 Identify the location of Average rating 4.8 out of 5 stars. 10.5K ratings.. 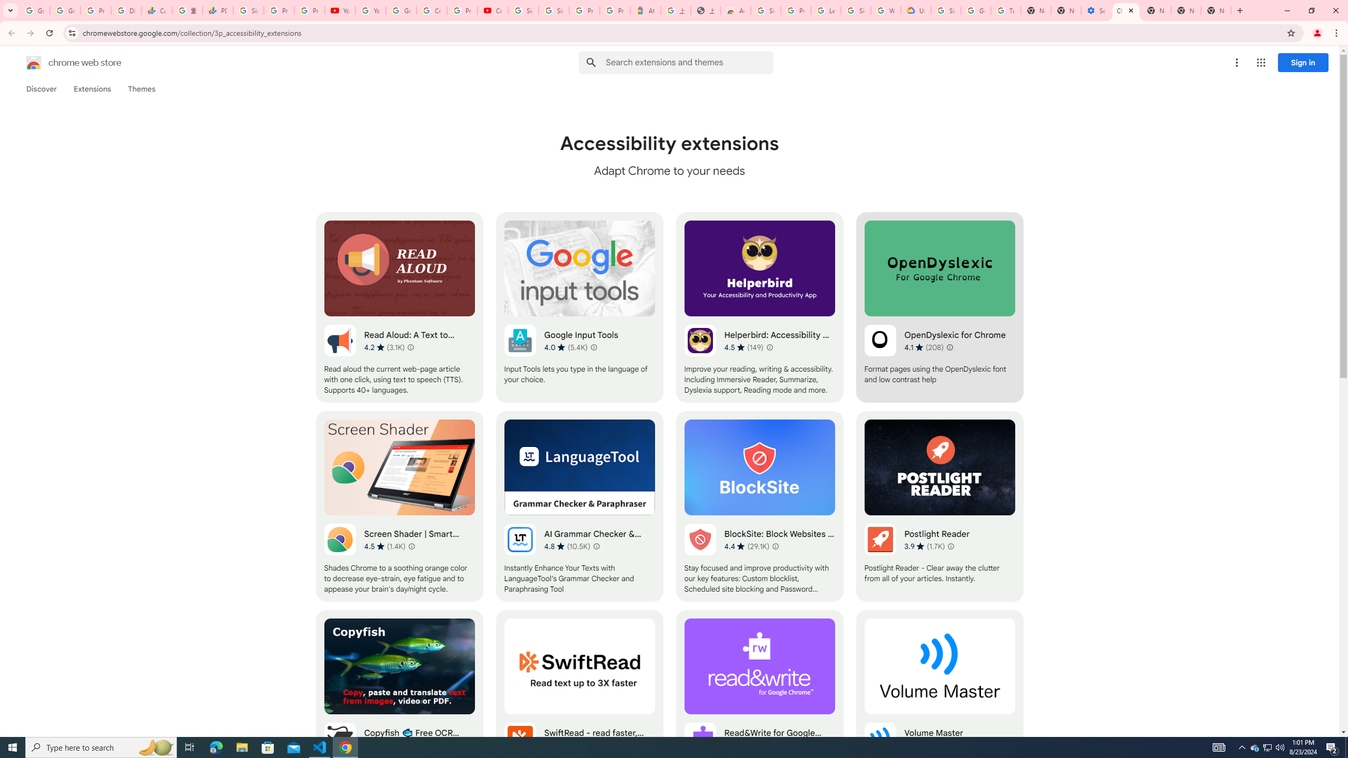
(568, 546).